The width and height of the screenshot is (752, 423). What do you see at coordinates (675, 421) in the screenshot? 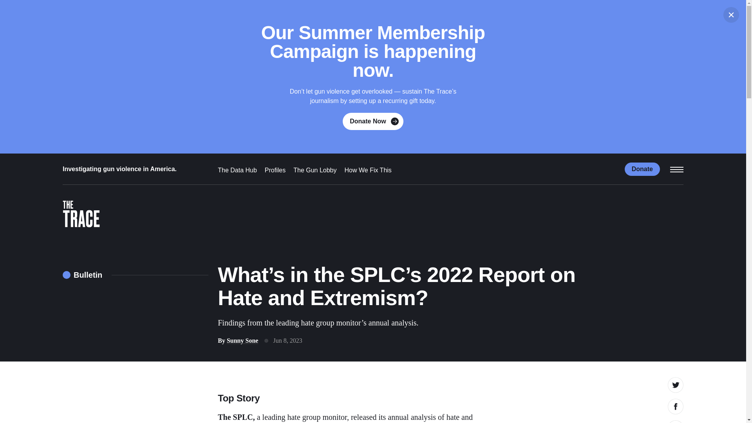
I see `Email a link to this page` at bounding box center [675, 421].